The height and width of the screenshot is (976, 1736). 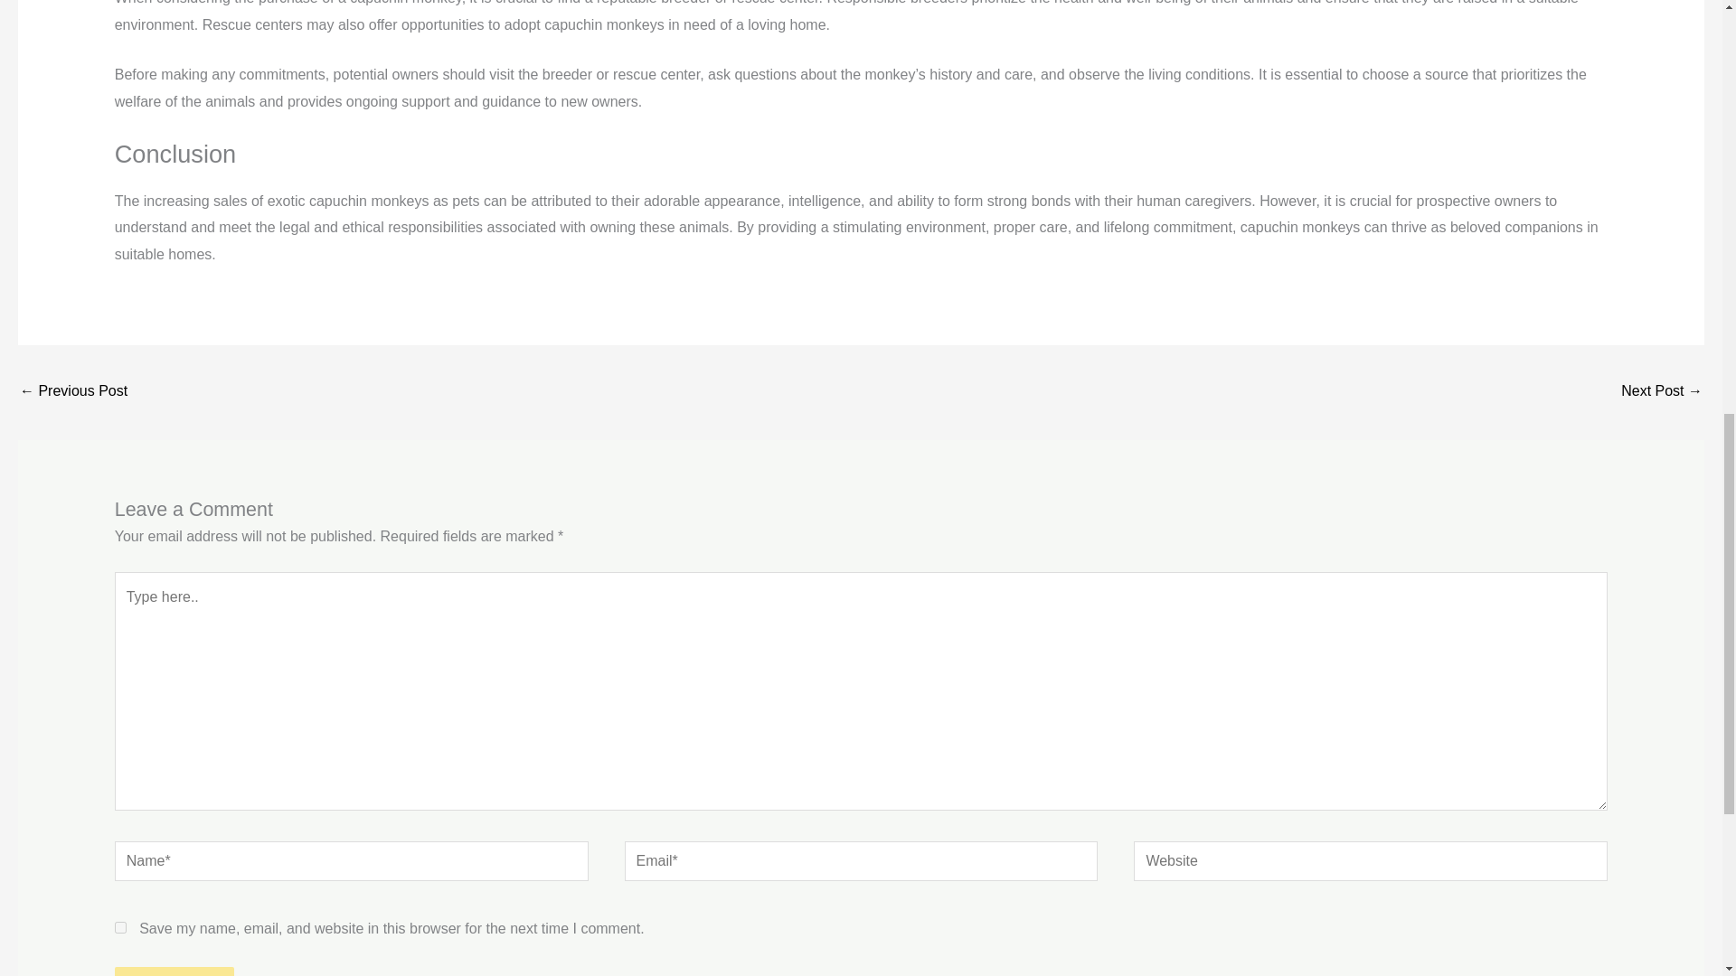 What do you see at coordinates (120, 927) in the screenshot?
I see `yes` at bounding box center [120, 927].